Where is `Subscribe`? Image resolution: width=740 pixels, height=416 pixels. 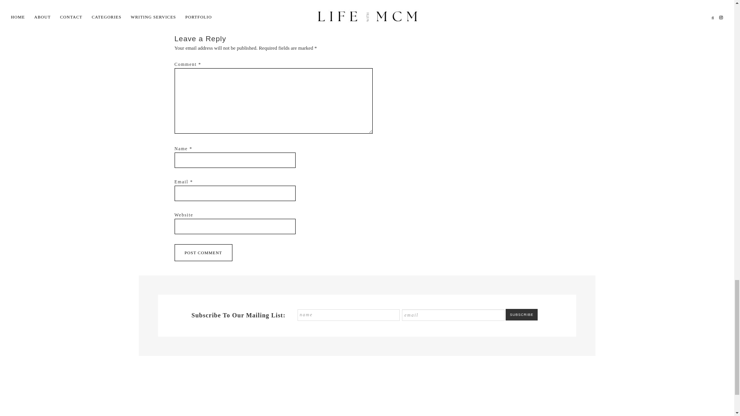
Subscribe is located at coordinates (521, 314).